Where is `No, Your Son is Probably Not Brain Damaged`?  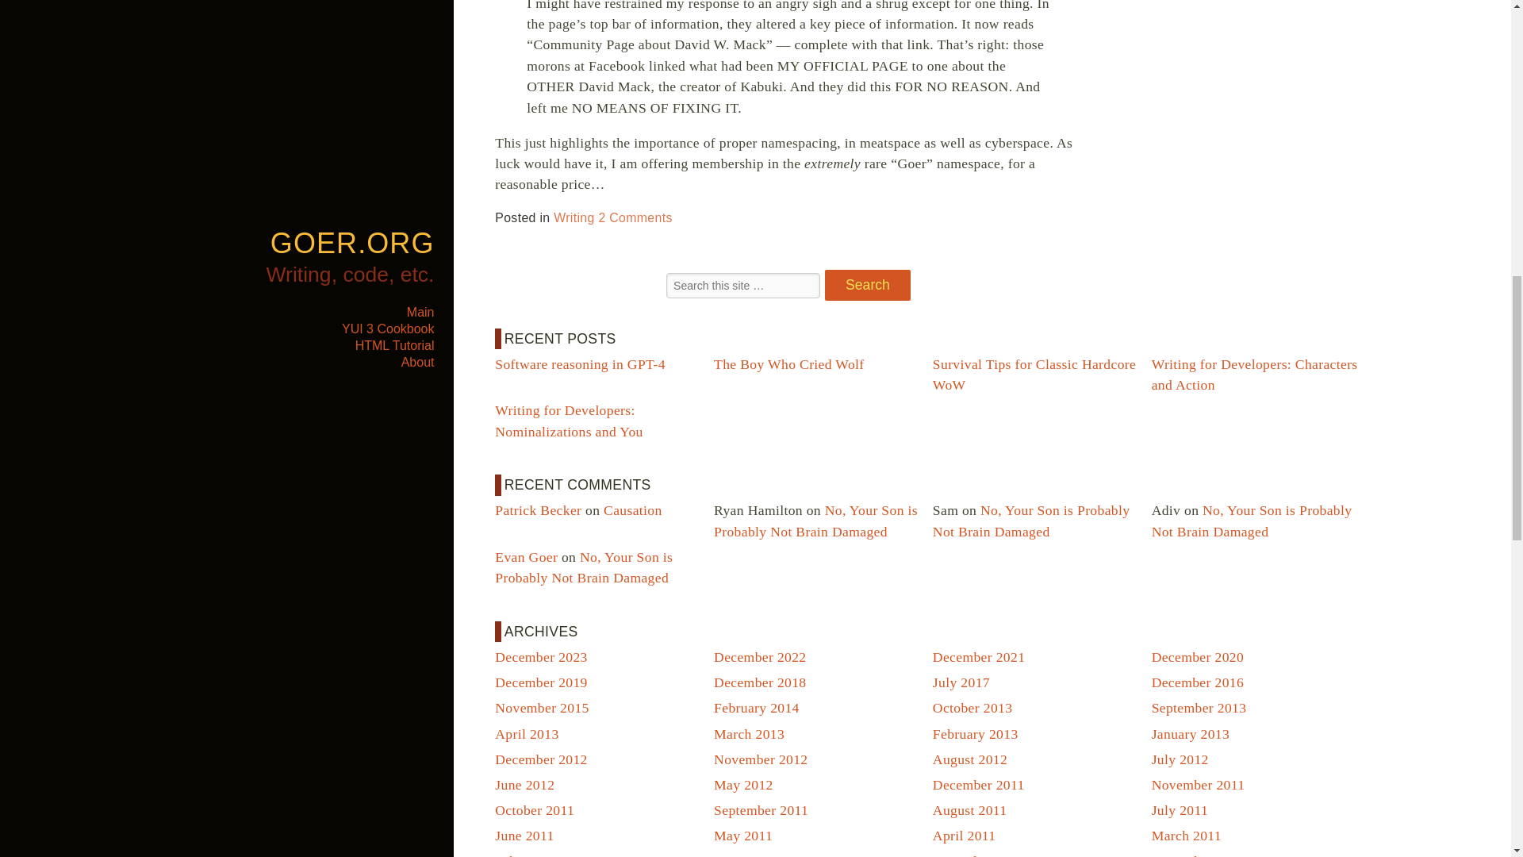
No, Your Son is Probably Not Brain Damaged is located at coordinates (815, 521).